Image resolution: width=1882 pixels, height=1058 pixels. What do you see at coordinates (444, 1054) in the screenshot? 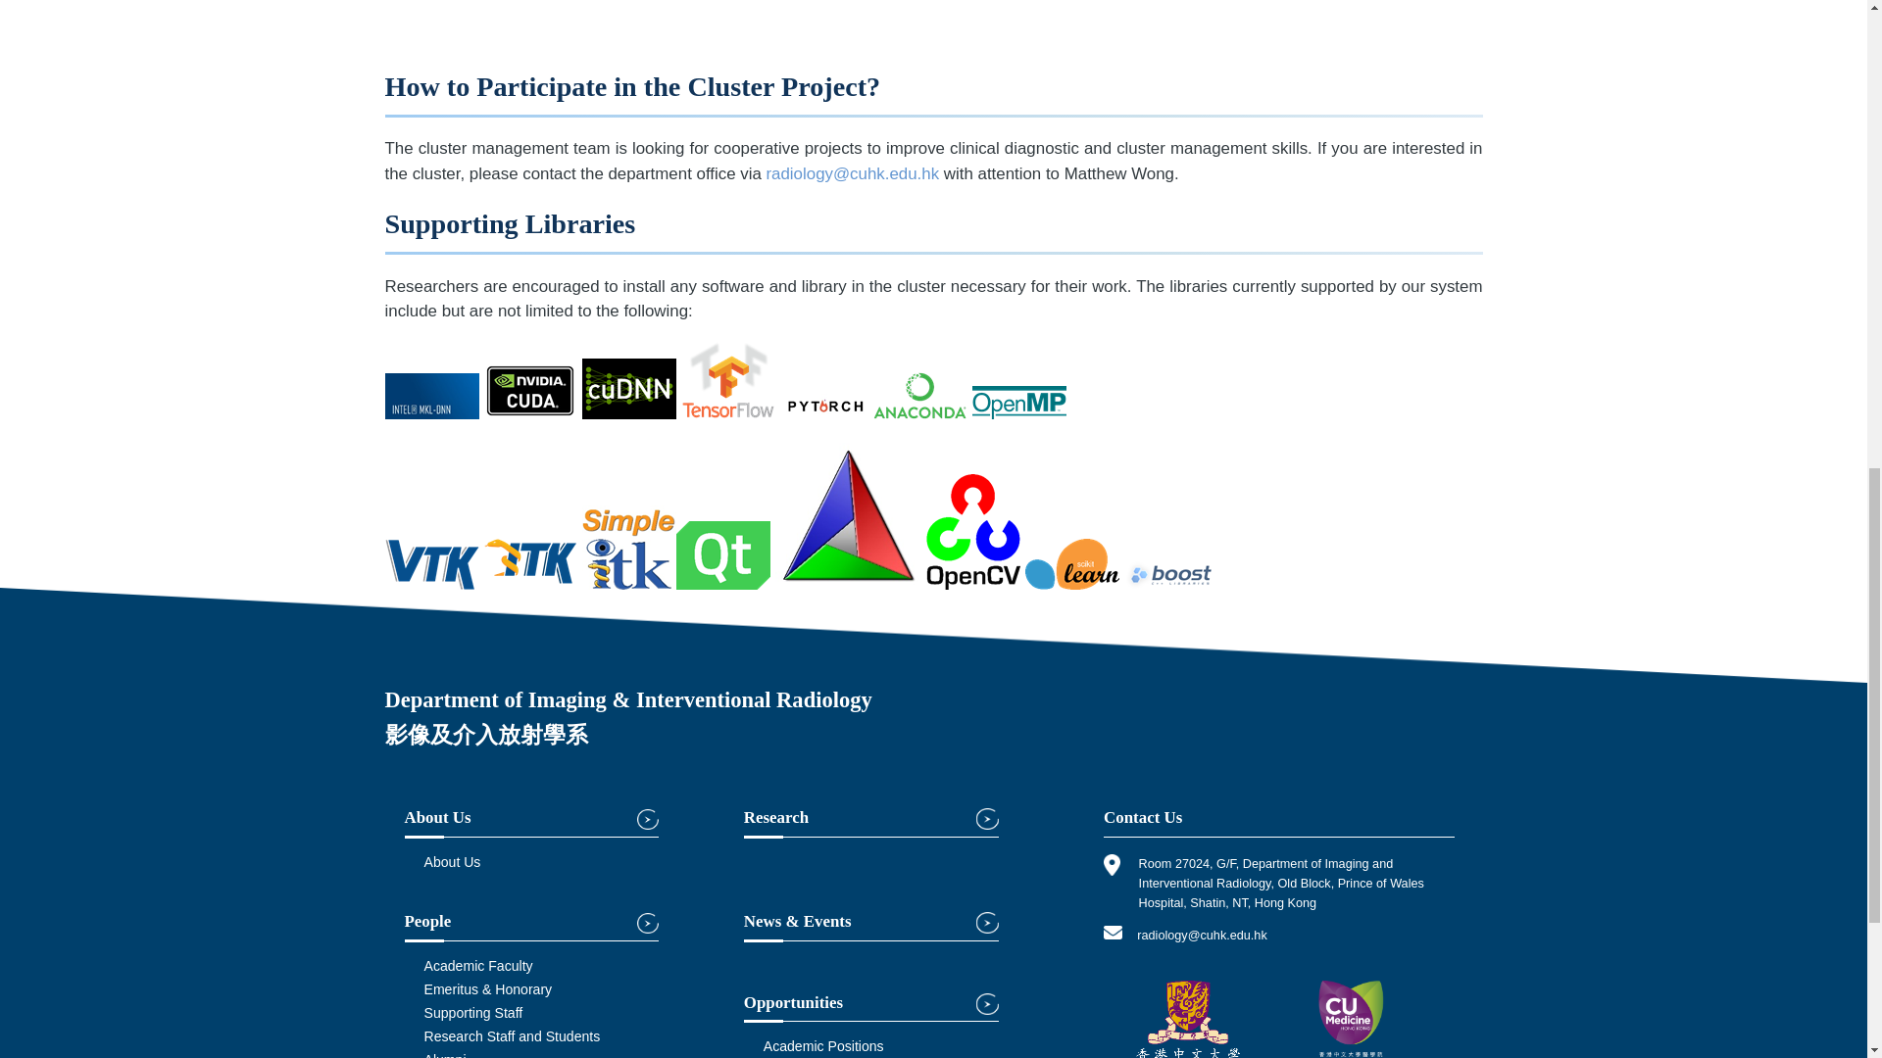
I see `Alumni` at bounding box center [444, 1054].